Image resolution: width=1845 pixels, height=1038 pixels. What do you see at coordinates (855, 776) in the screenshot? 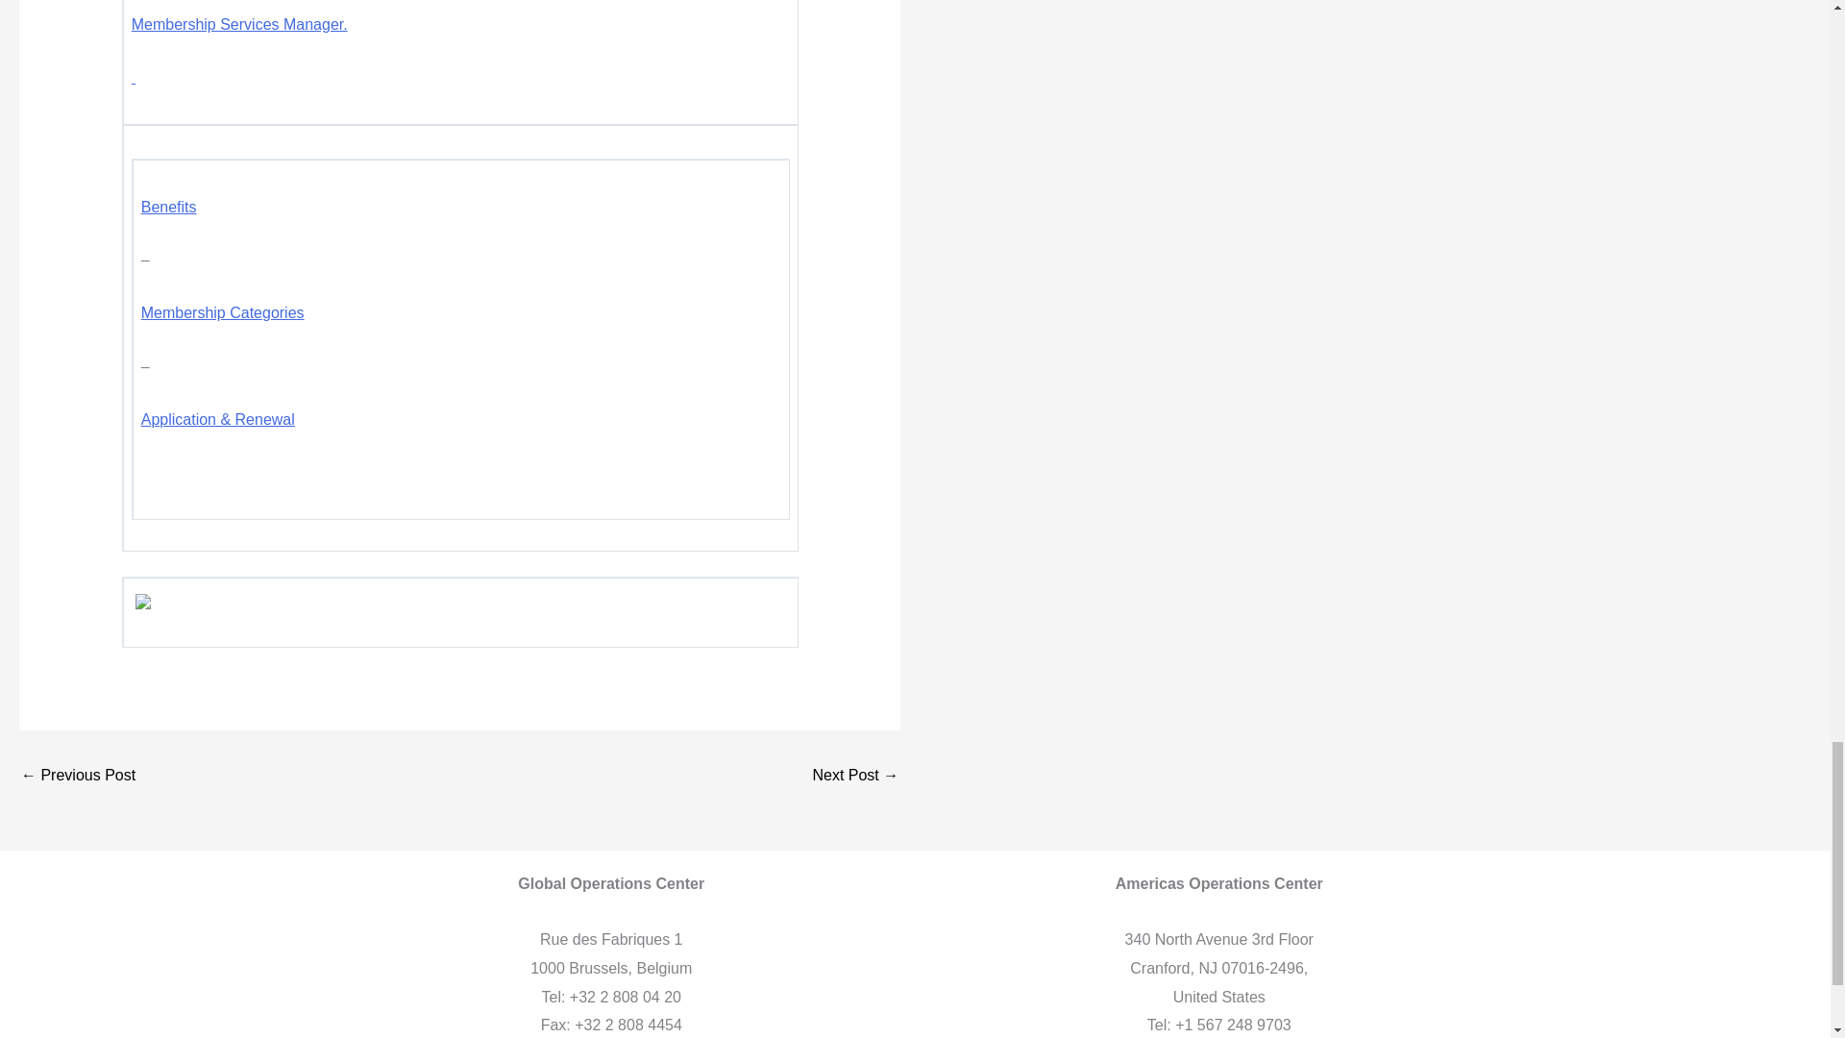
I see `Welcome to ISN` at bounding box center [855, 776].